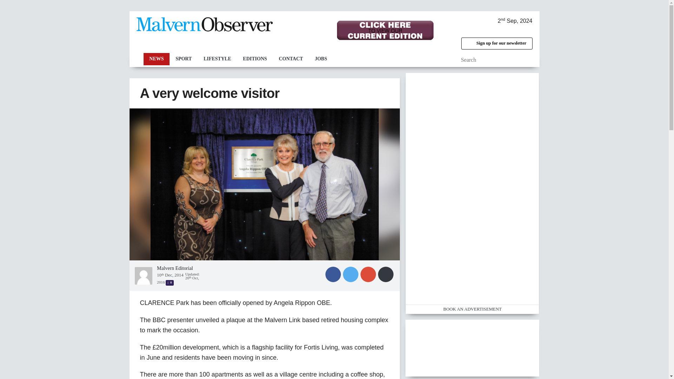 This screenshot has width=674, height=379. What do you see at coordinates (255, 59) in the screenshot?
I see `EDITIONS` at bounding box center [255, 59].